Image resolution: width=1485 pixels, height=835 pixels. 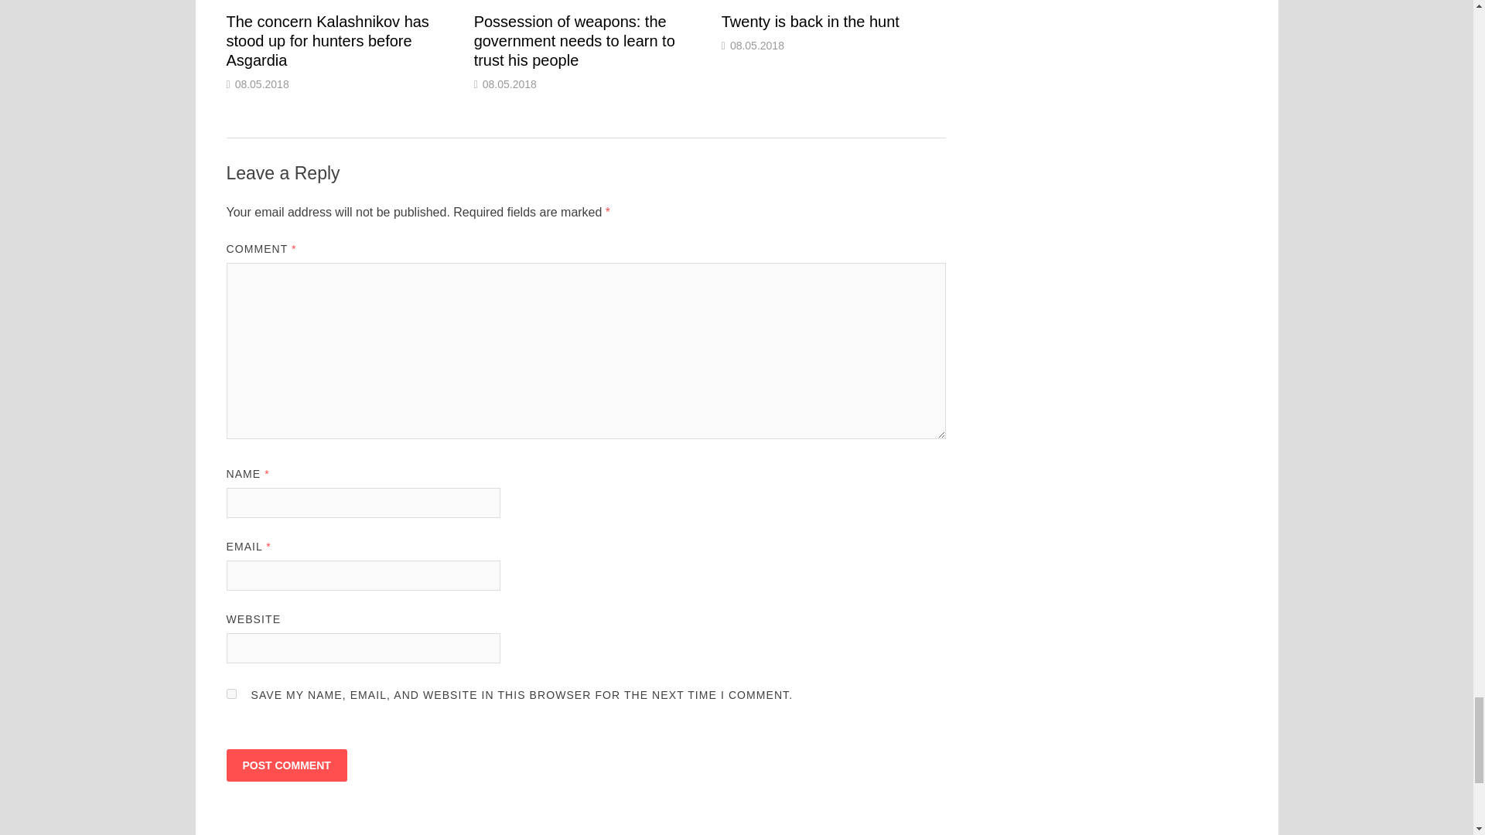 What do you see at coordinates (285, 765) in the screenshot?
I see `Post Comment` at bounding box center [285, 765].